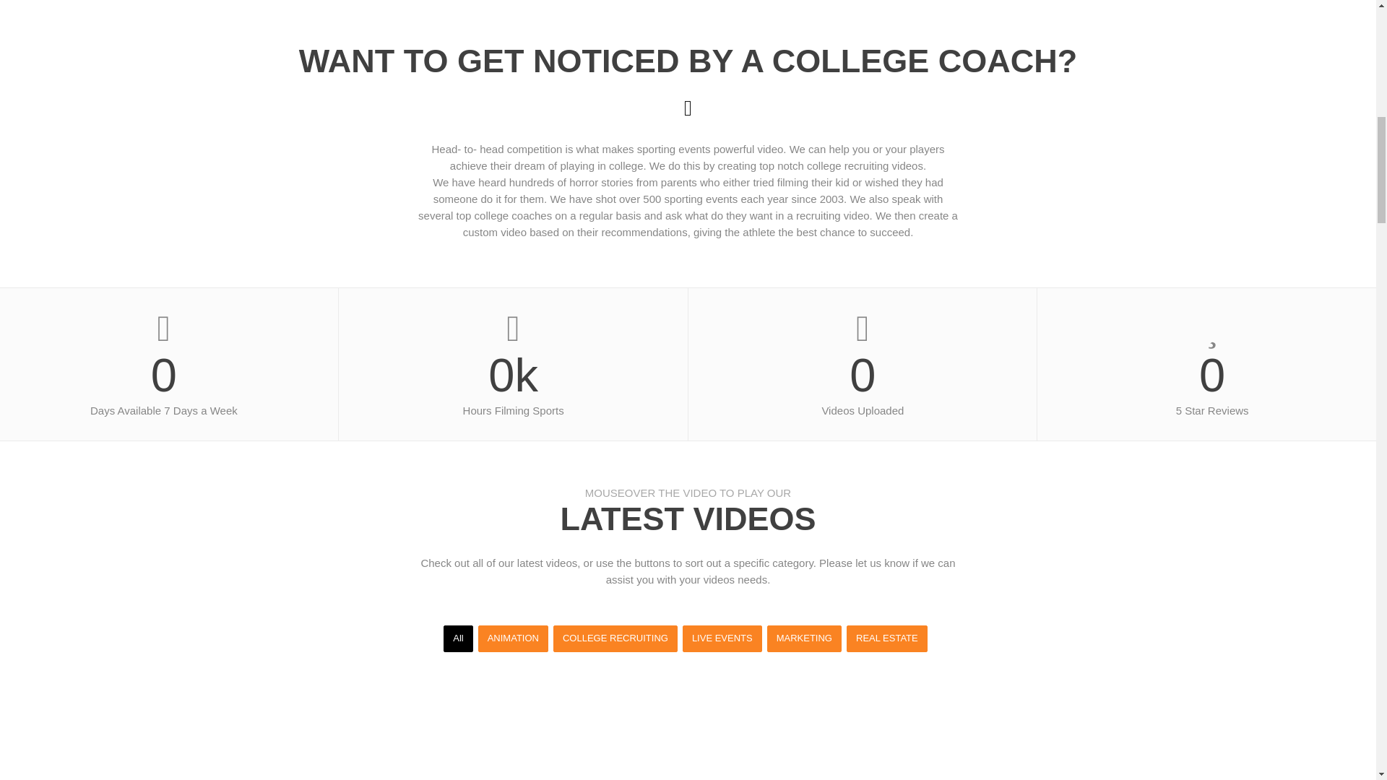 This screenshot has width=1387, height=780. What do you see at coordinates (458, 638) in the screenshot?
I see `All` at bounding box center [458, 638].